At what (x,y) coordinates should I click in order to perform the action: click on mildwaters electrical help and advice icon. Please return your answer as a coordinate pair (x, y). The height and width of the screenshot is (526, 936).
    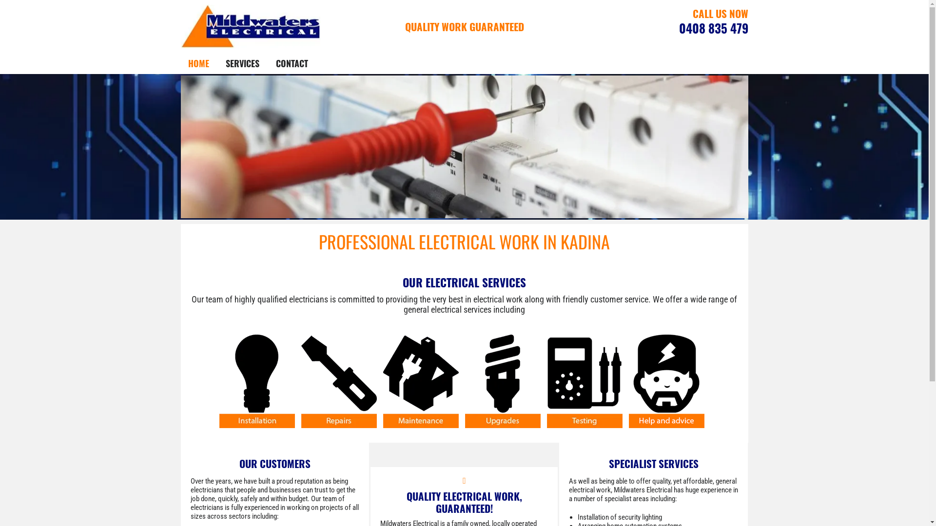
    Looking at the image, I should click on (667, 381).